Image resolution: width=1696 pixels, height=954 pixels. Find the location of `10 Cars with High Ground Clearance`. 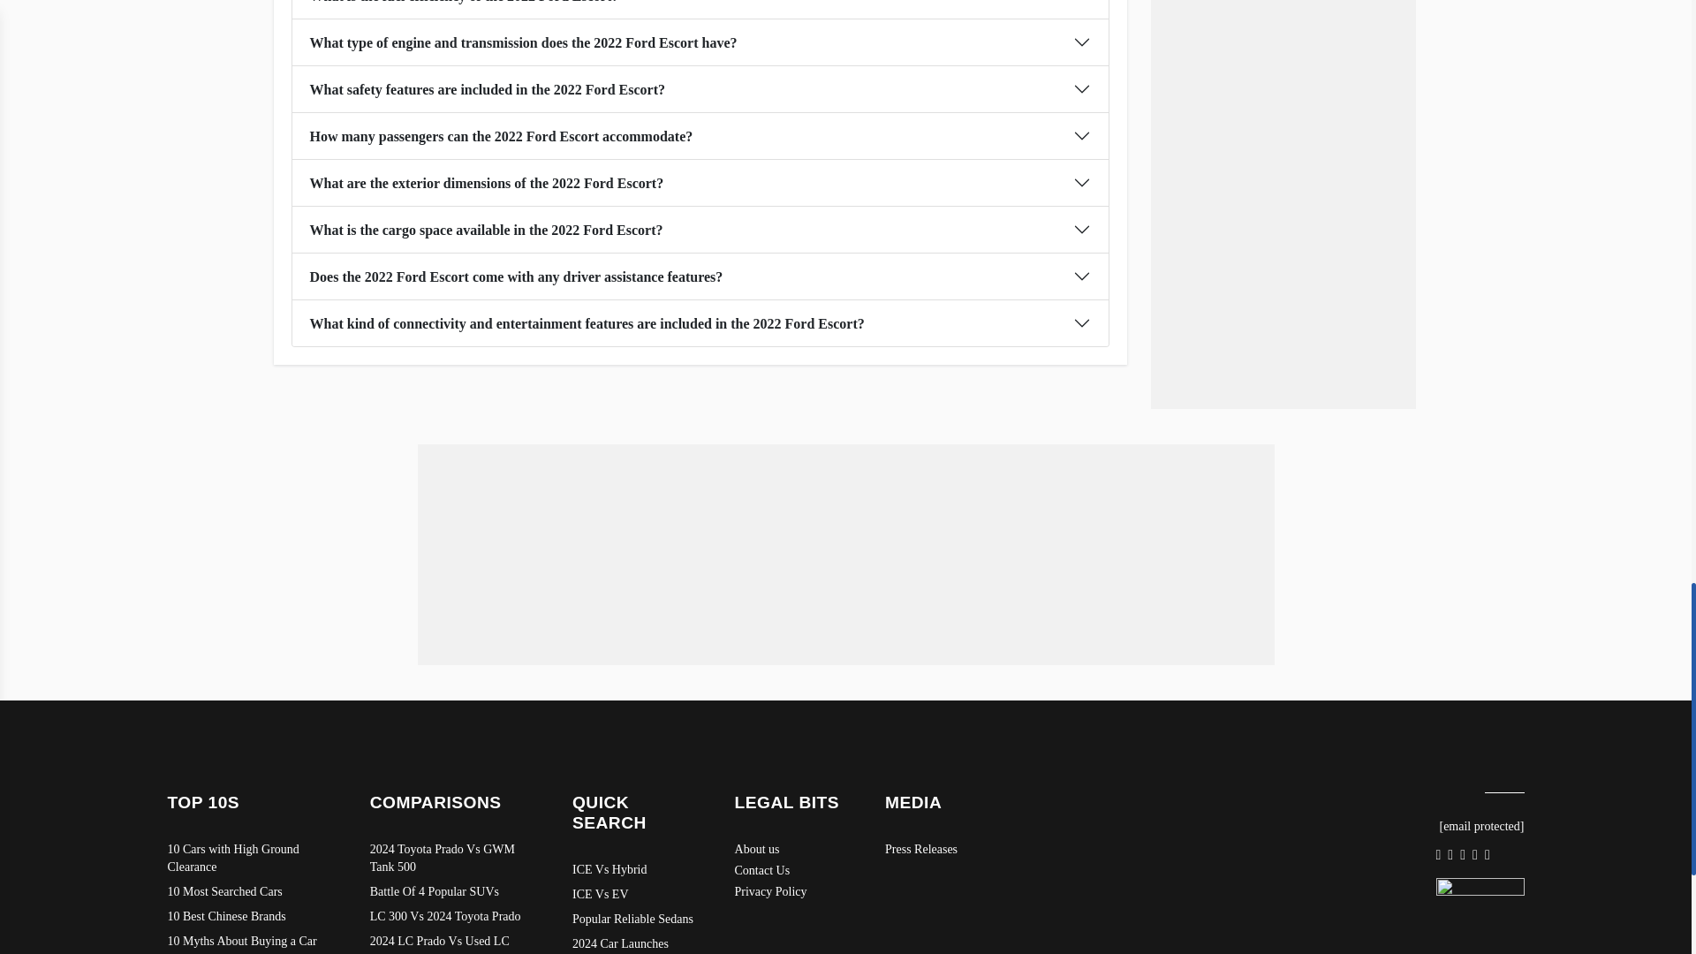

10 Cars with High Ground Clearance is located at coordinates (251, 859).